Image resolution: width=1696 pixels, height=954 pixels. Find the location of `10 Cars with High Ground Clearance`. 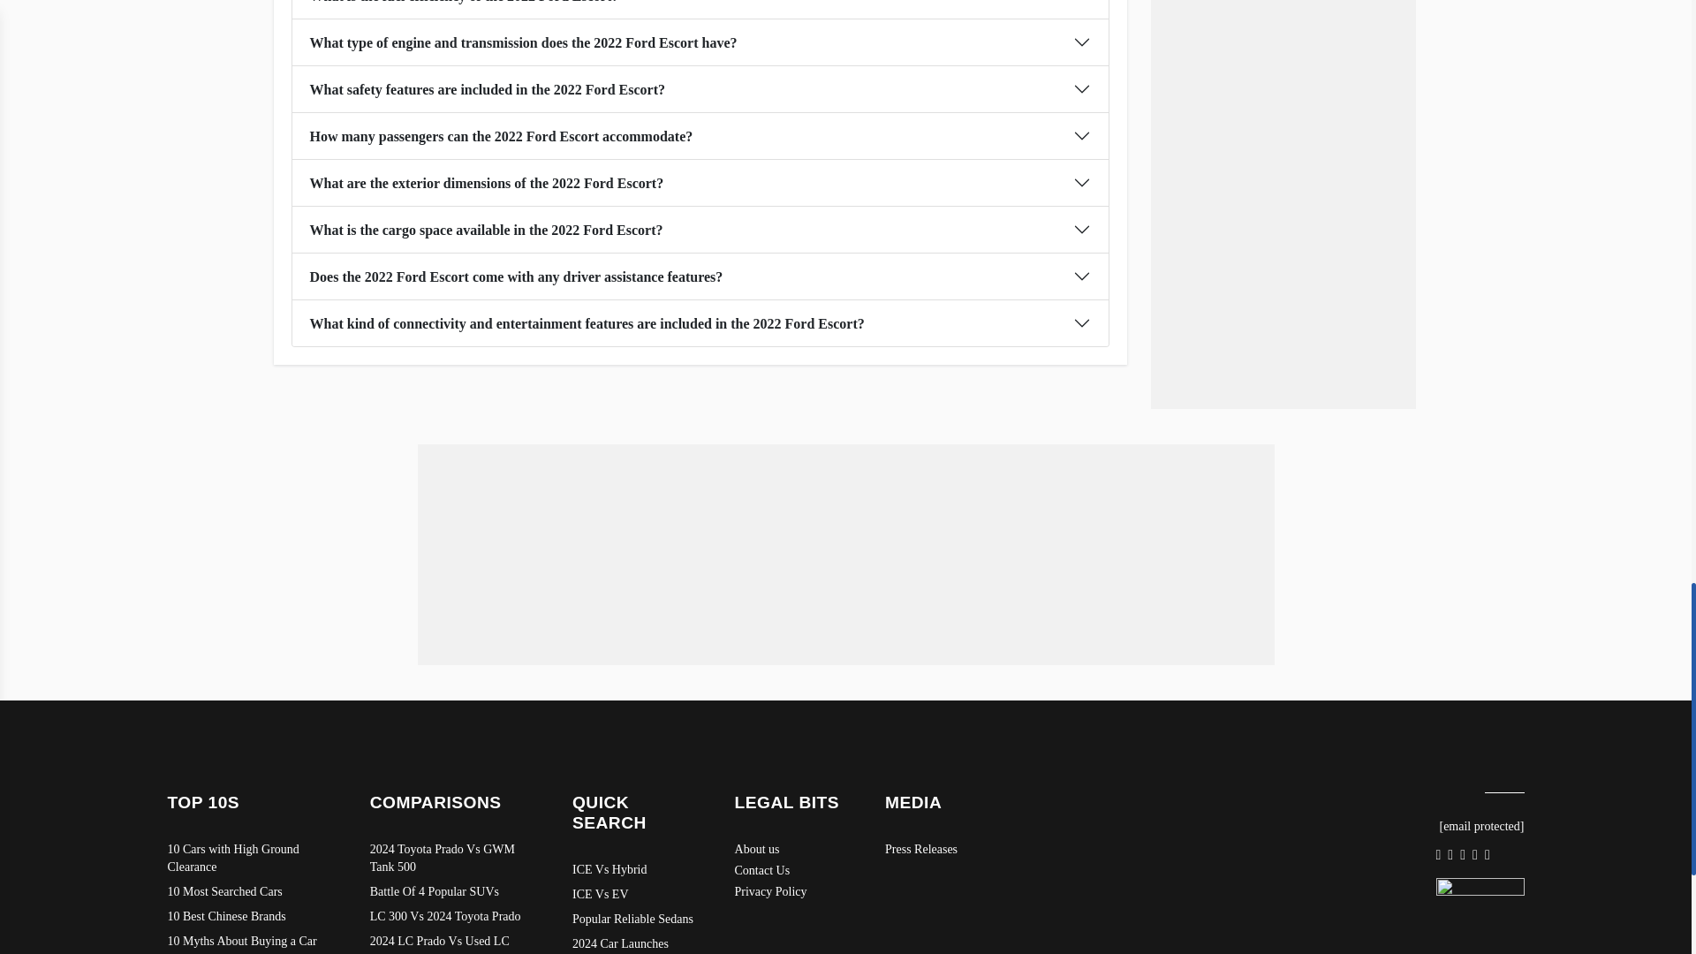

10 Cars with High Ground Clearance is located at coordinates (251, 859).